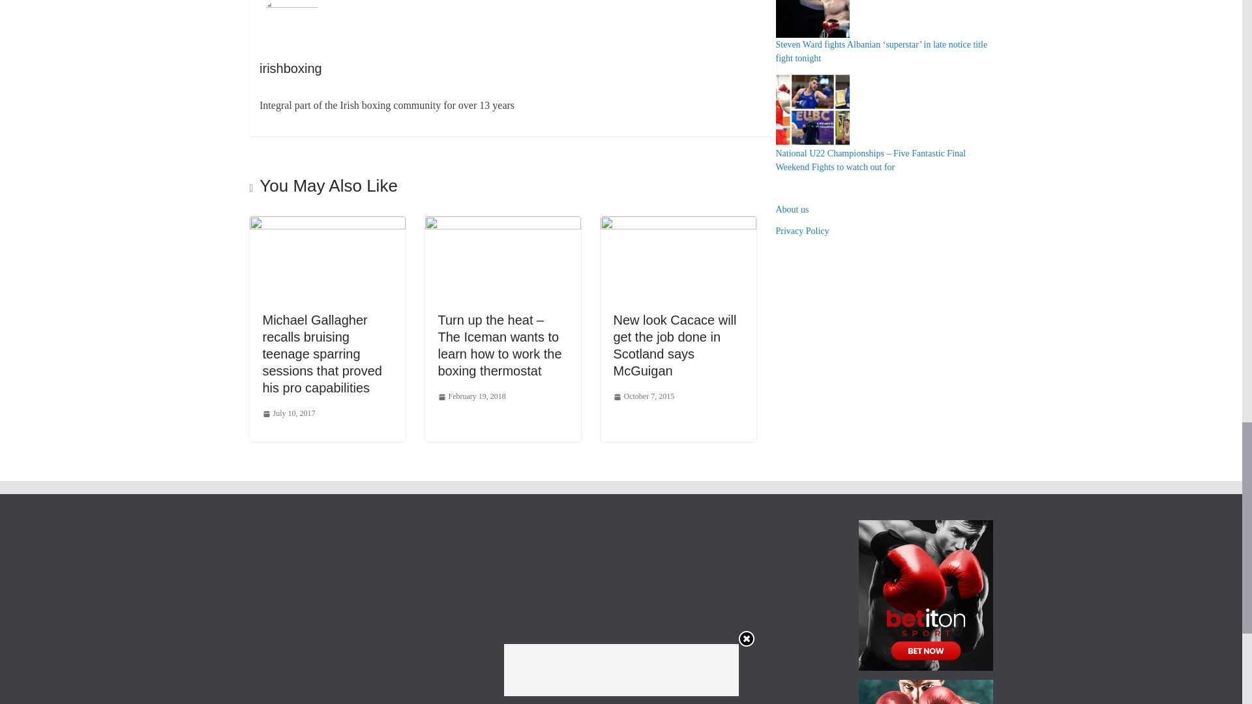  Describe the element at coordinates (644, 396) in the screenshot. I see `4:33 pm` at that location.